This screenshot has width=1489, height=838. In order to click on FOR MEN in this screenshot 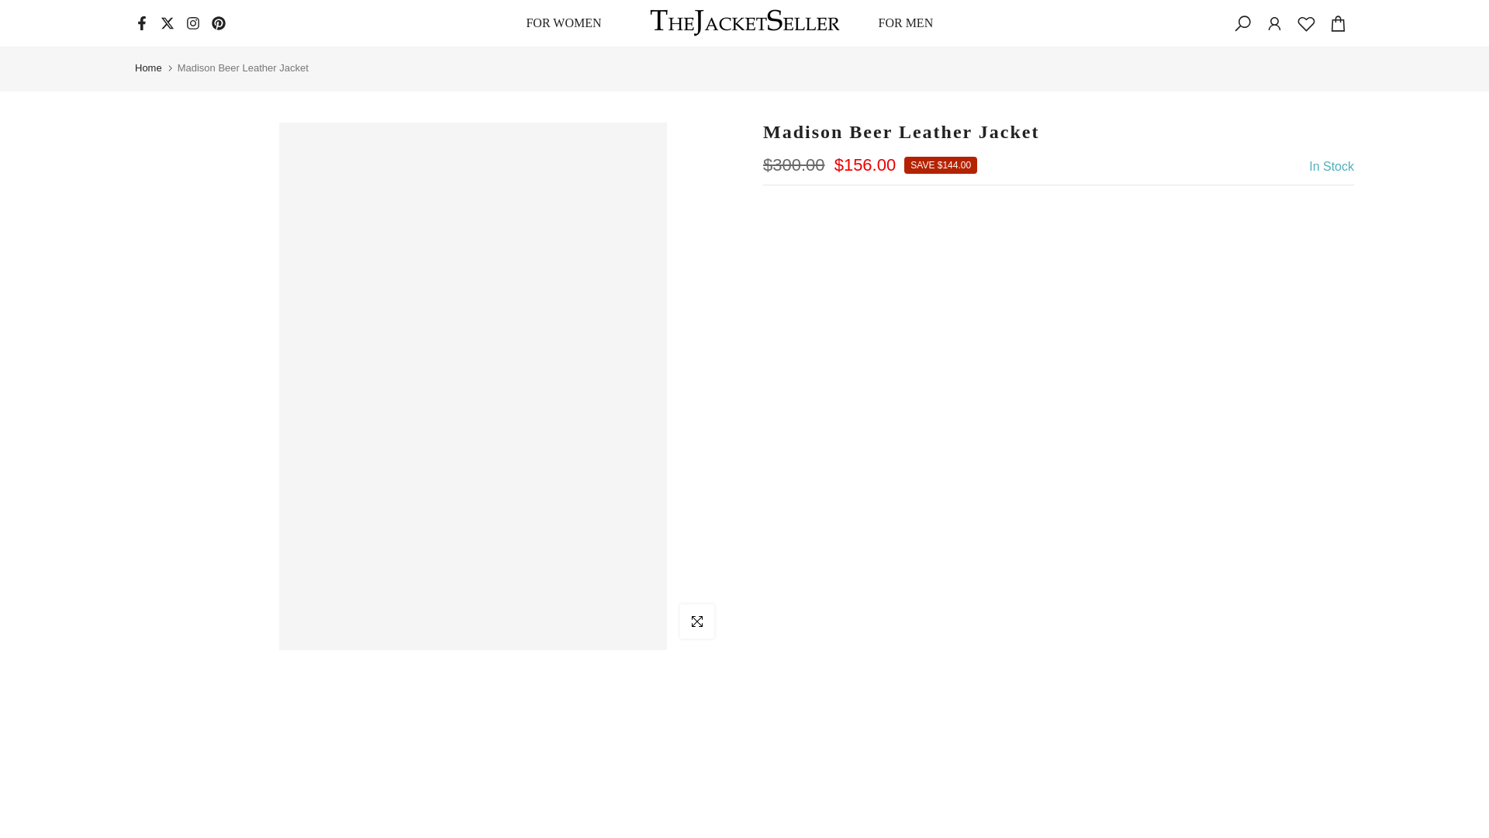, I will do `click(910, 23)`.